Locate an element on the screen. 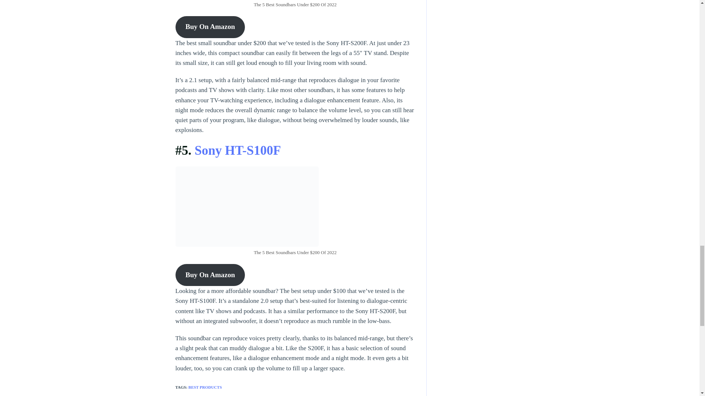 This screenshot has width=705, height=396. Buy On Amazon is located at coordinates (210, 27).